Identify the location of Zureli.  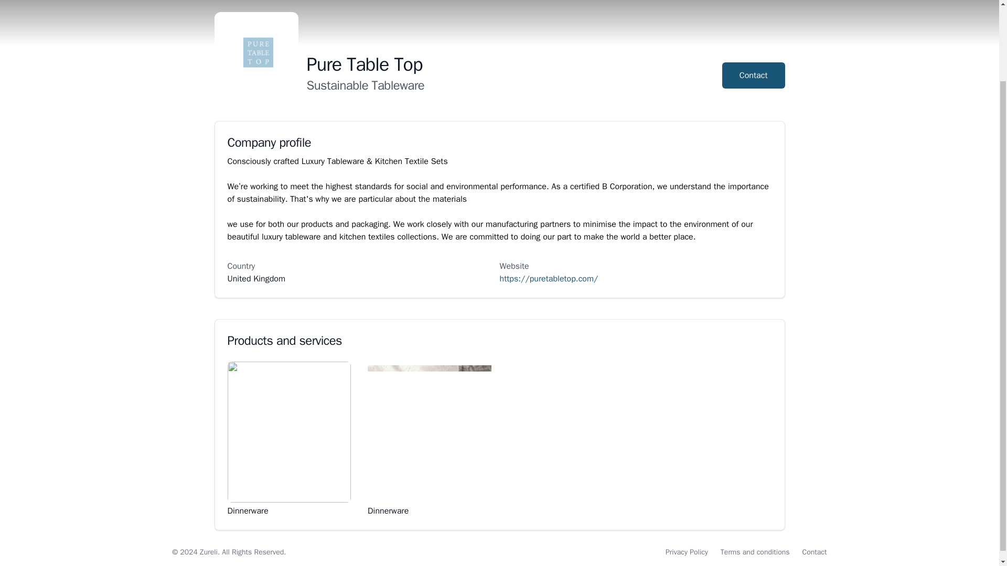
(208, 552).